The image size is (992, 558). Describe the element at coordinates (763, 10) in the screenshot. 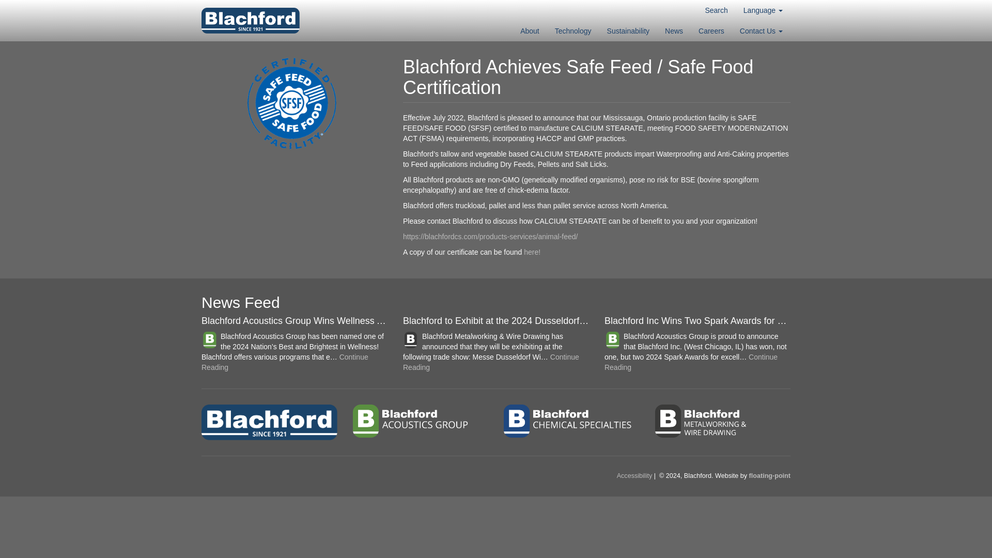

I see `Language` at that location.